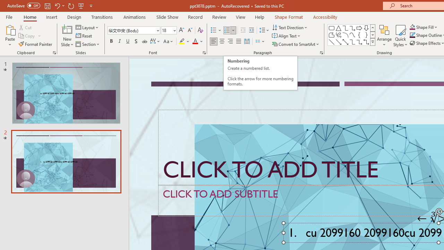  Describe the element at coordinates (136, 42) in the screenshot. I see `Shadow` at that location.